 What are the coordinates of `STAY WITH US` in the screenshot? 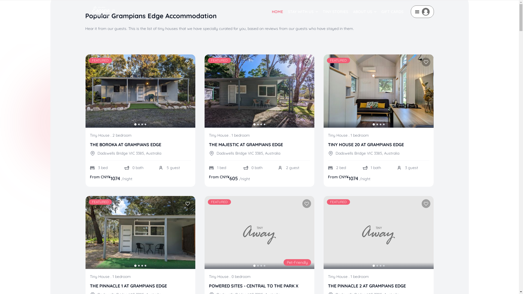 It's located at (303, 12).